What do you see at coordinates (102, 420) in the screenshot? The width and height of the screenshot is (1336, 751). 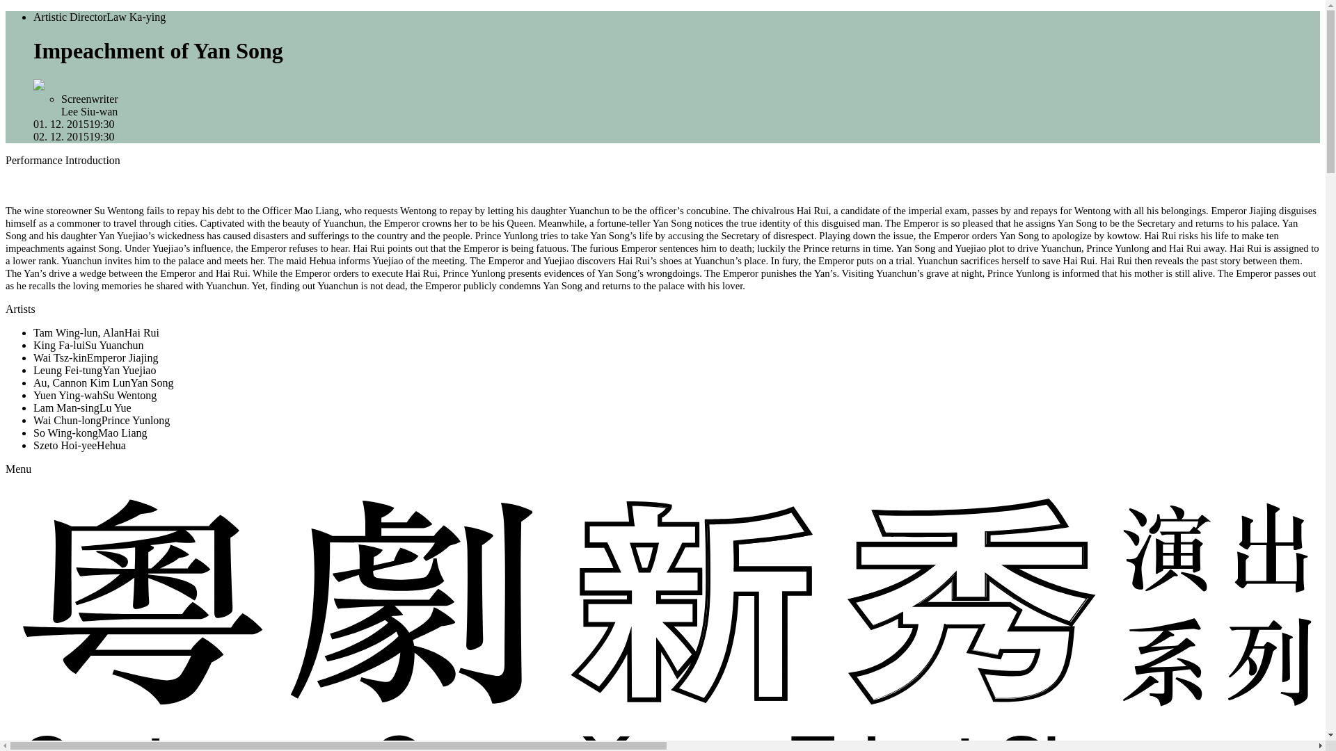 I see `Wai Chun-longPrince Yunlong` at bounding box center [102, 420].